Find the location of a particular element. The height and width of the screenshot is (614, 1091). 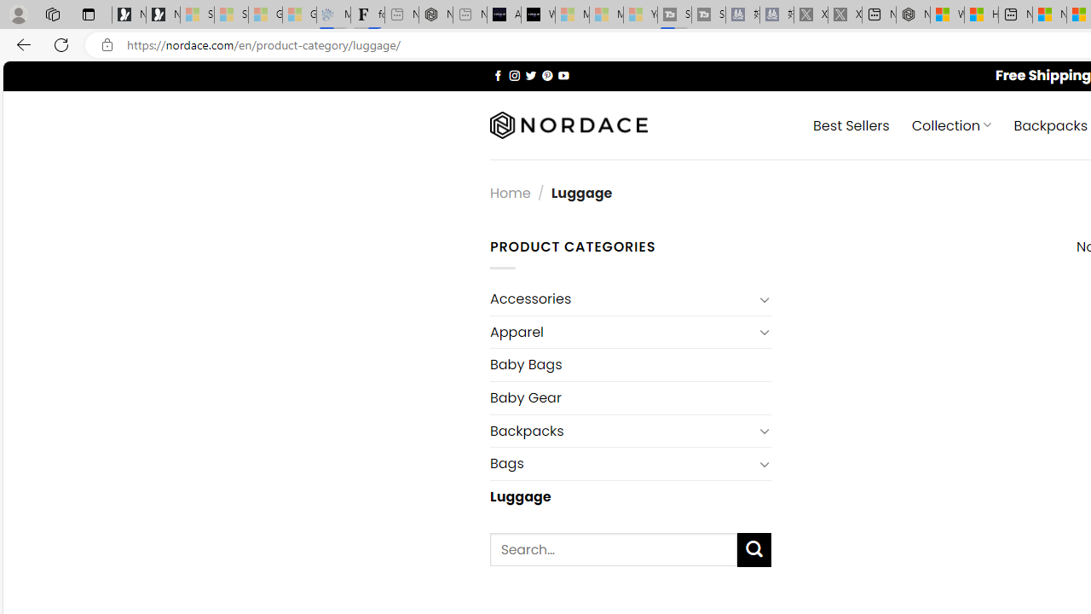

Nordace - #1 Japanese Best-Seller - Siena Smart Backpack is located at coordinates (436, 15).